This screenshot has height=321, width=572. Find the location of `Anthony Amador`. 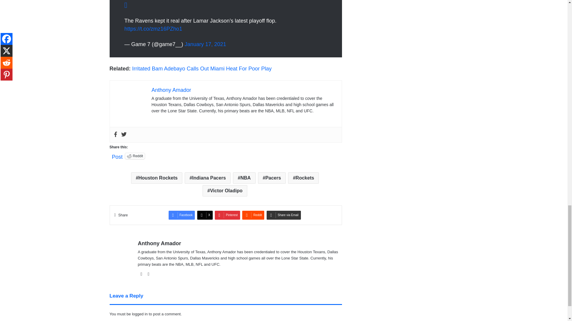

Anthony Amador is located at coordinates (171, 90).